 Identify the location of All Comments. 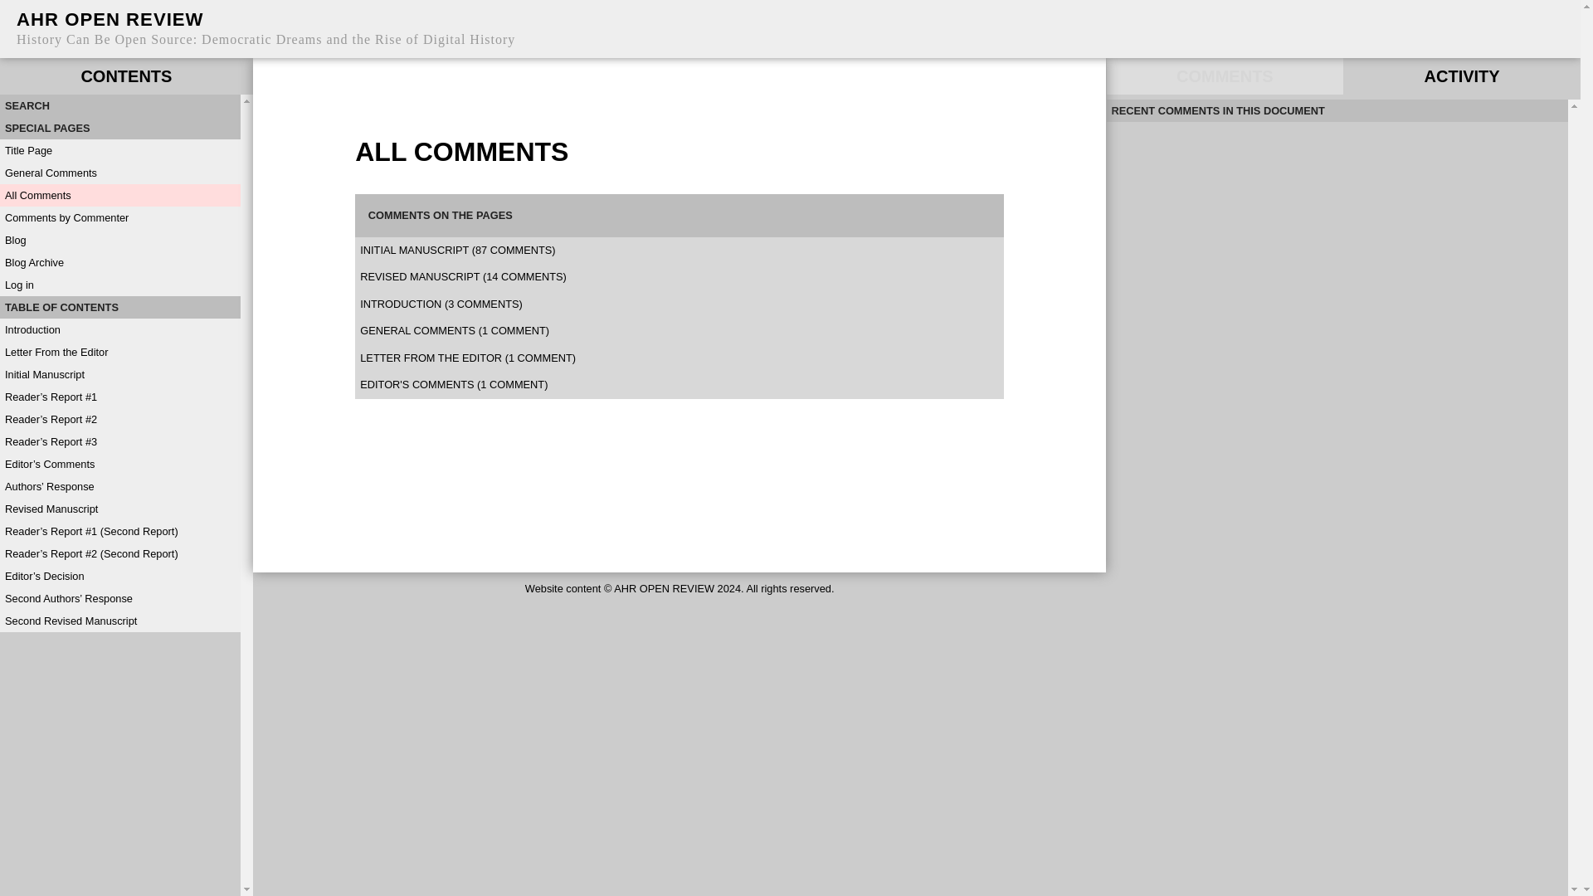
(119, 196).